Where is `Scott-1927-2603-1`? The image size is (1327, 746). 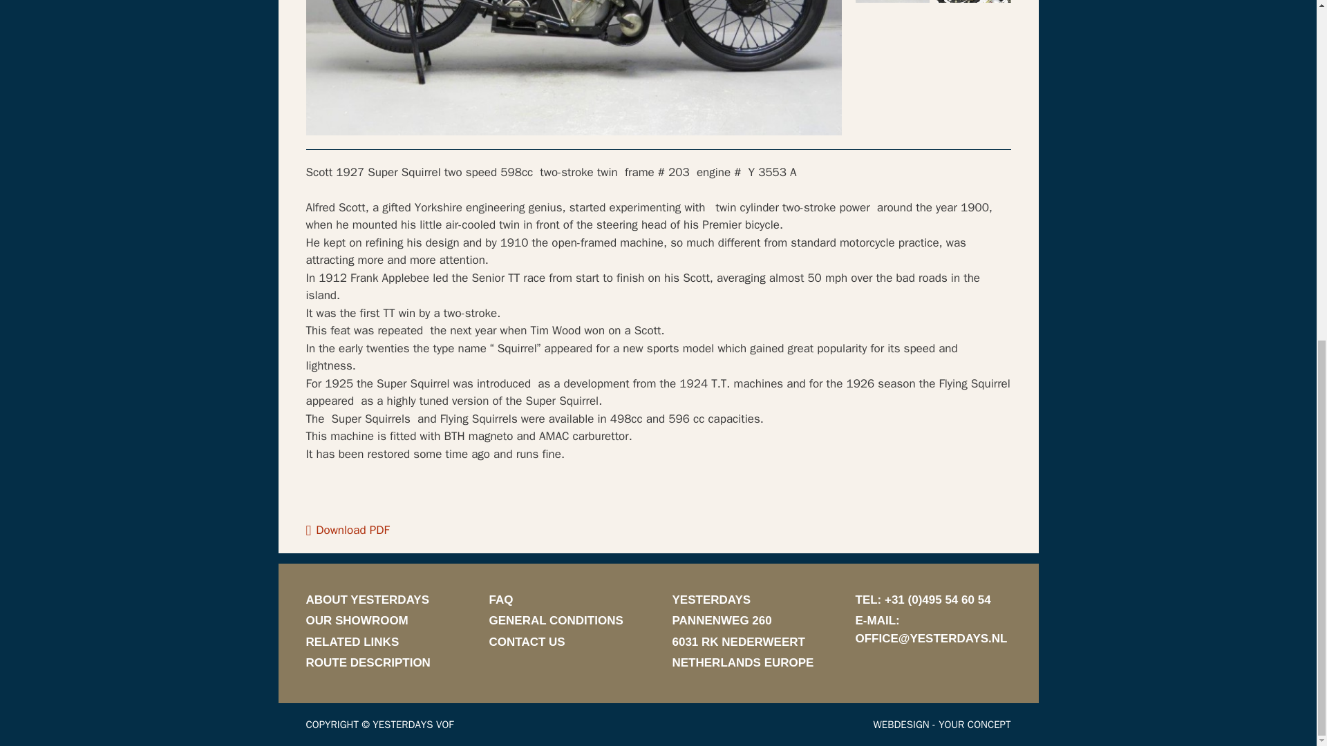 Scott-1927-2603-1 is located at coordinates (573, 68).